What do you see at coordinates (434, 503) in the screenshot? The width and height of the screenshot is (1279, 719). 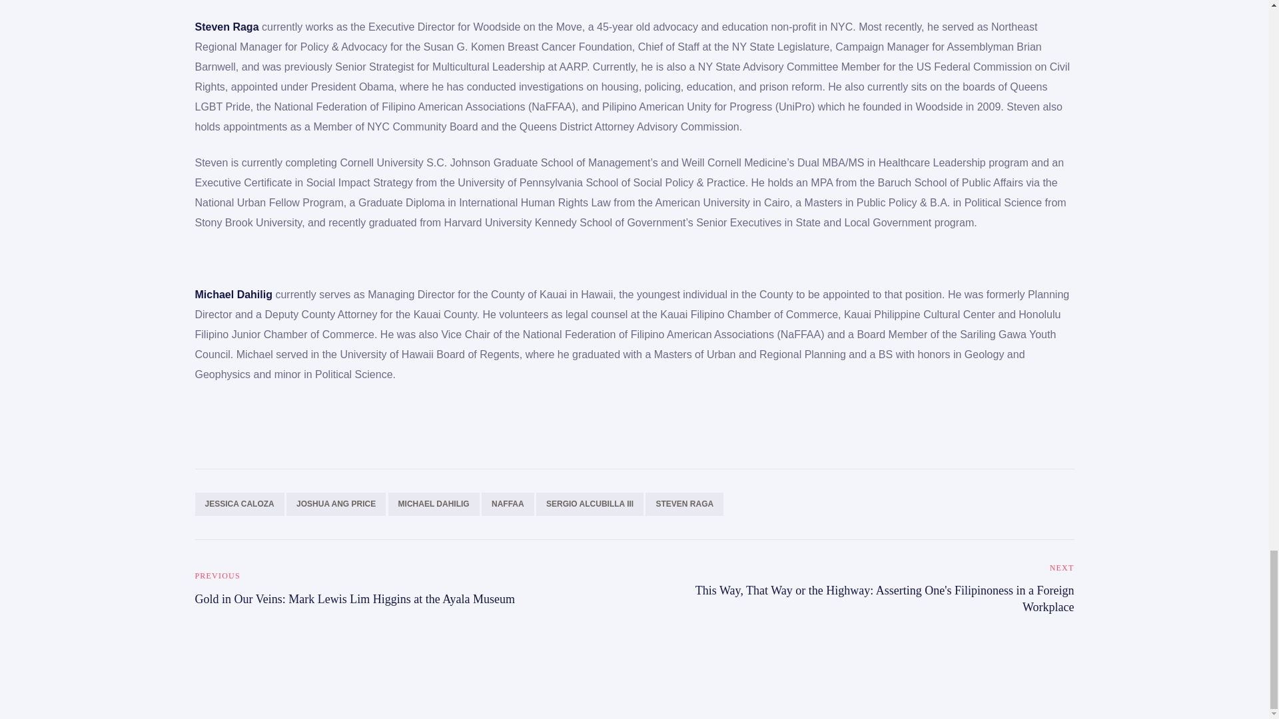 I see `MICHAEL DAHILIG` at bounding box center [434, 503].